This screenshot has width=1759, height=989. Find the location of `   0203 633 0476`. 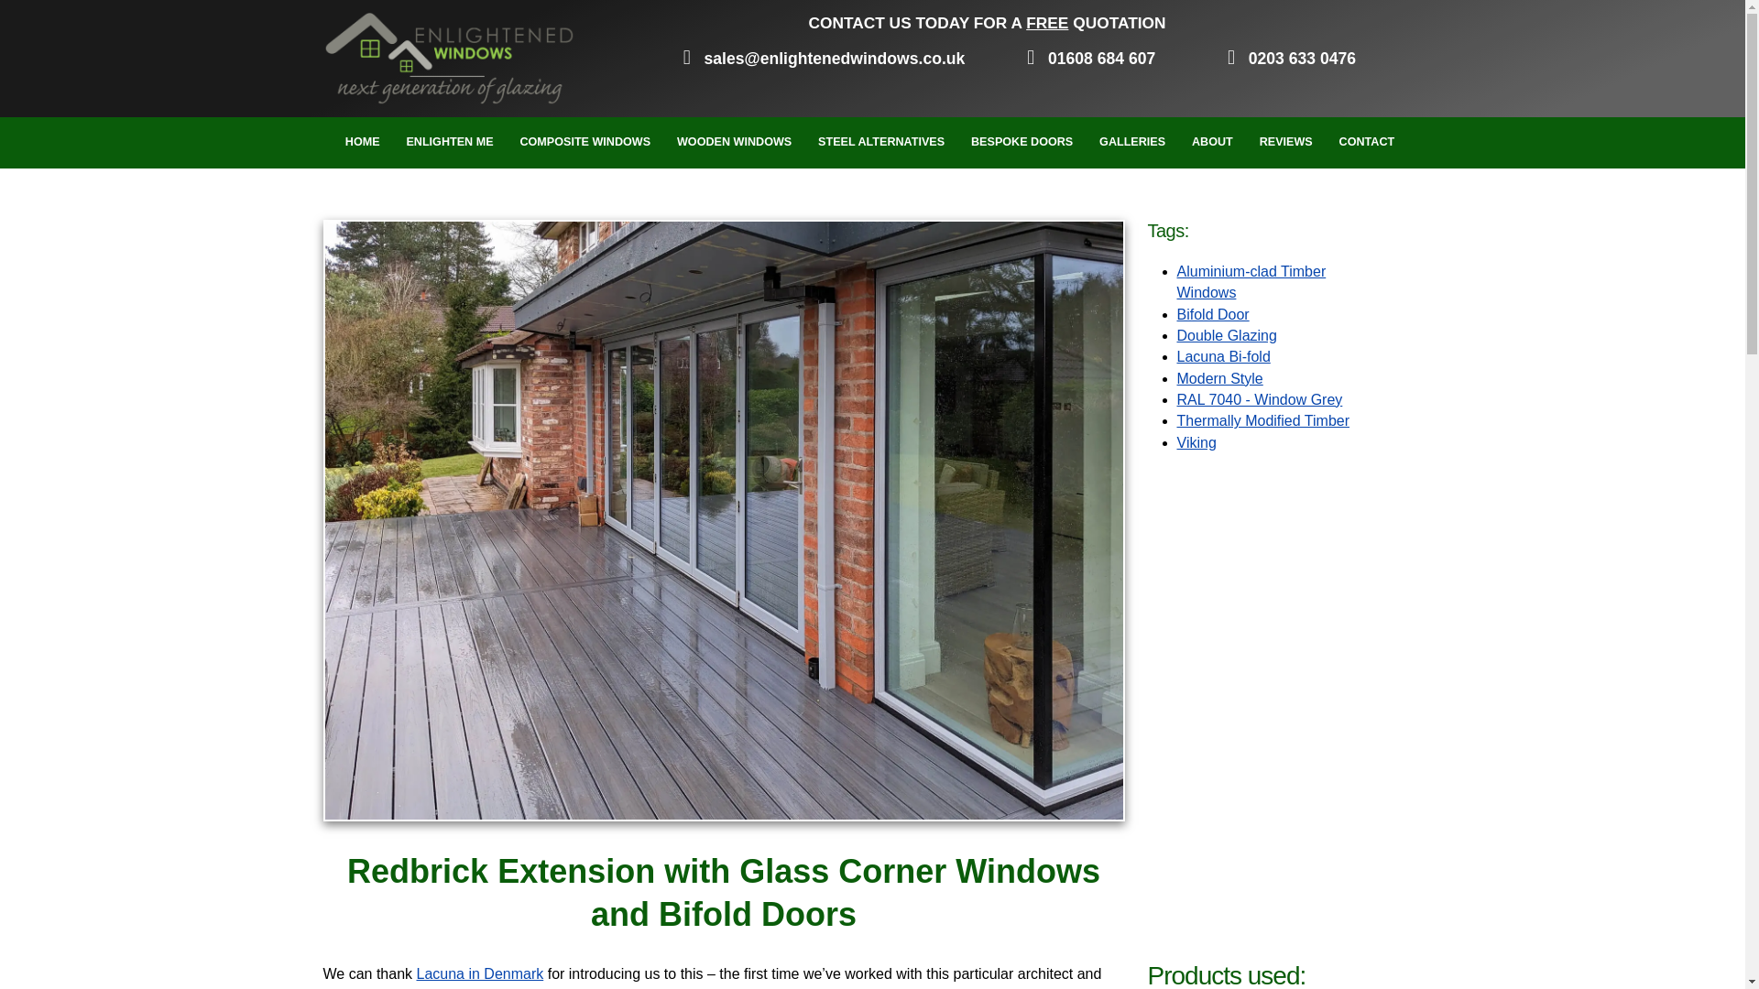

   0203 633 0476 is located at coordinates (1287, 59).